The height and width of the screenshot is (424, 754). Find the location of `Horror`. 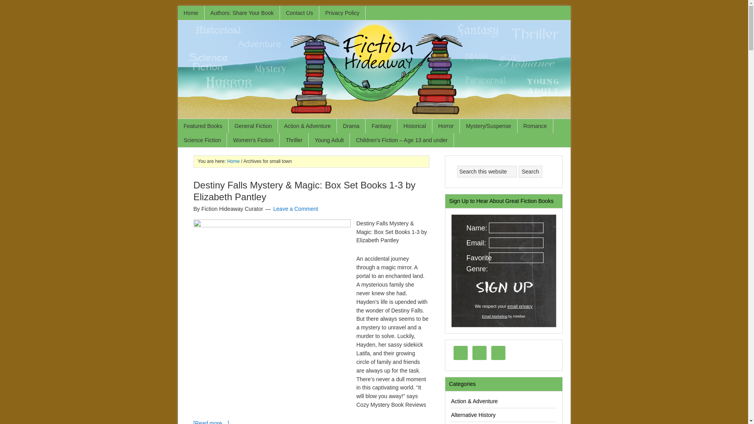

Horror is located at coordinates (446, 126).